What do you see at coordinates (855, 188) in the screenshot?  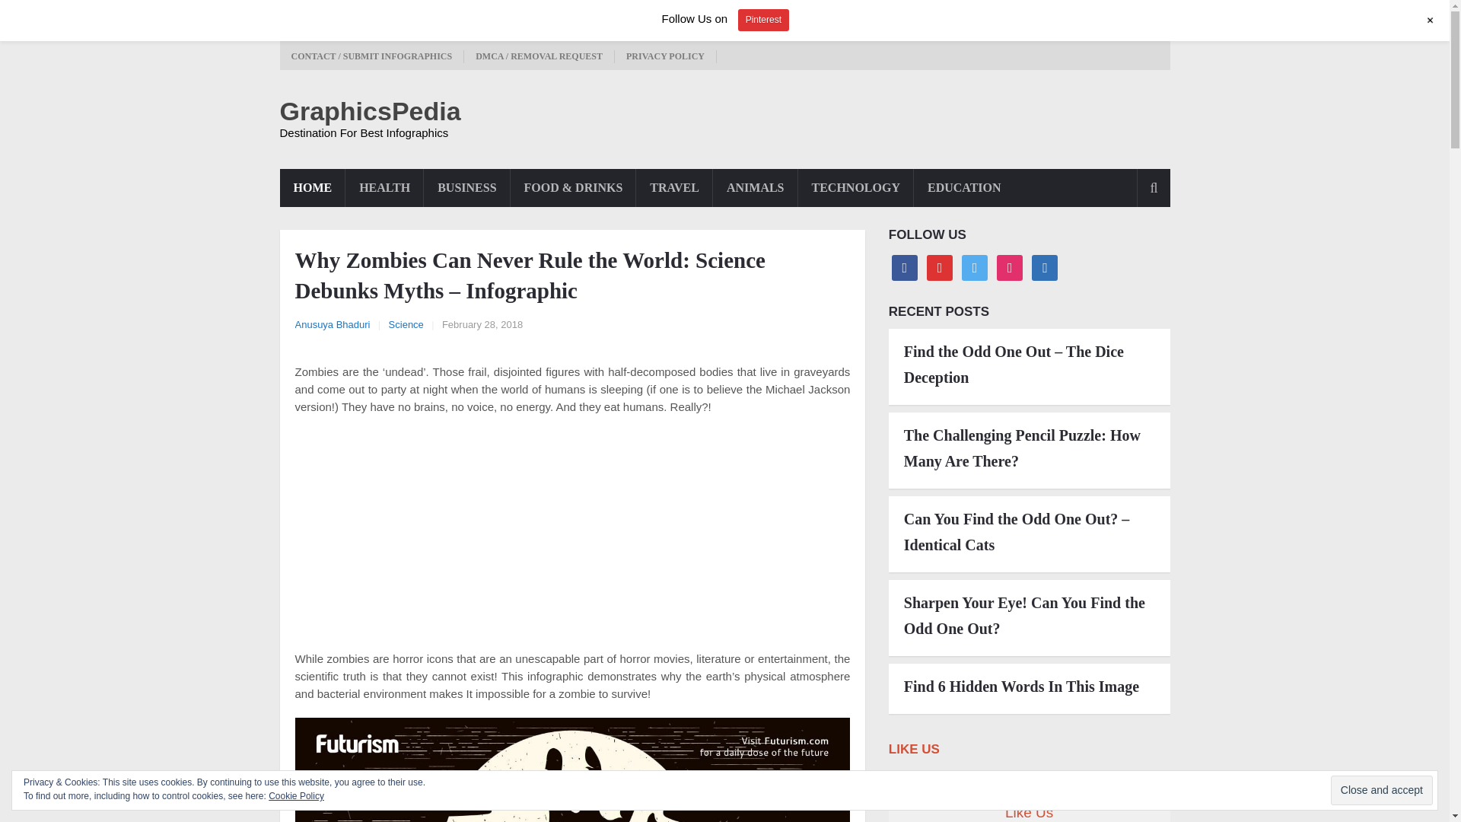 I see `TECHNOLOGY` at bounding box center [855, 188].